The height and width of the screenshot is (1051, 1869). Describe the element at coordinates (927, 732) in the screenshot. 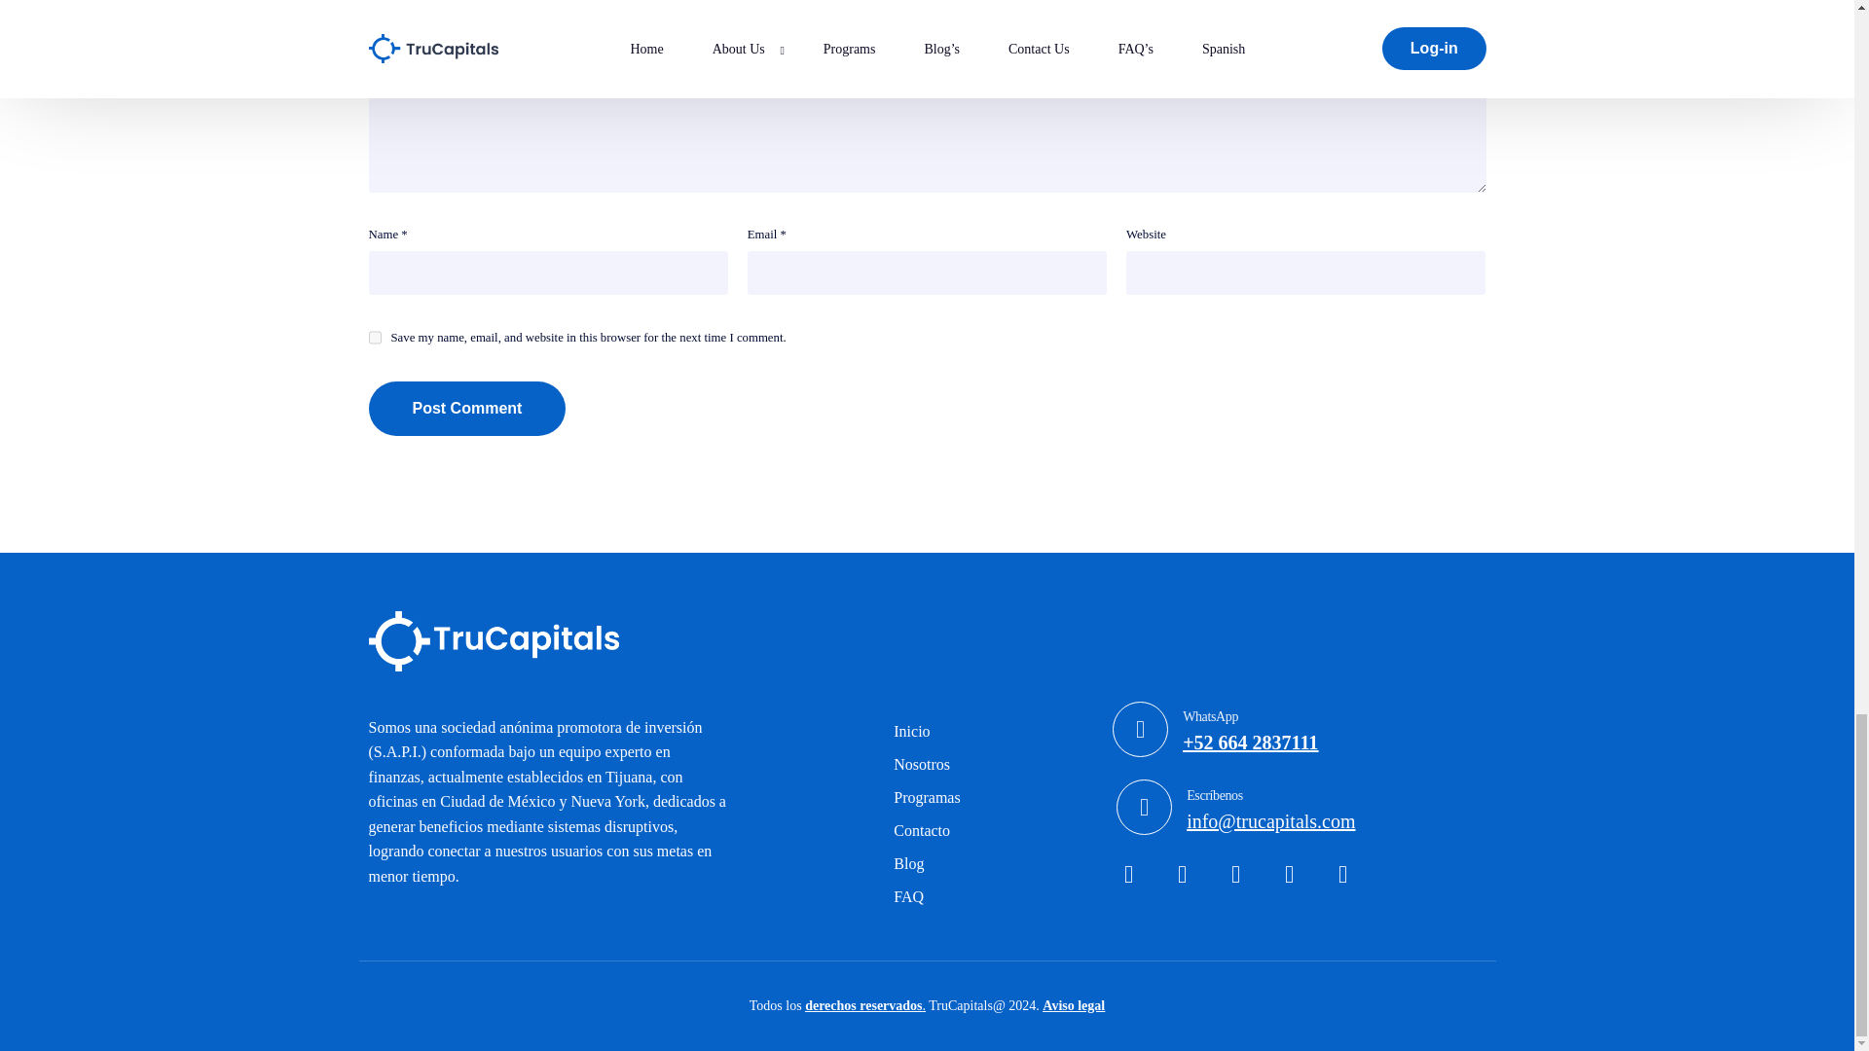

I see `Contacto` at that location.